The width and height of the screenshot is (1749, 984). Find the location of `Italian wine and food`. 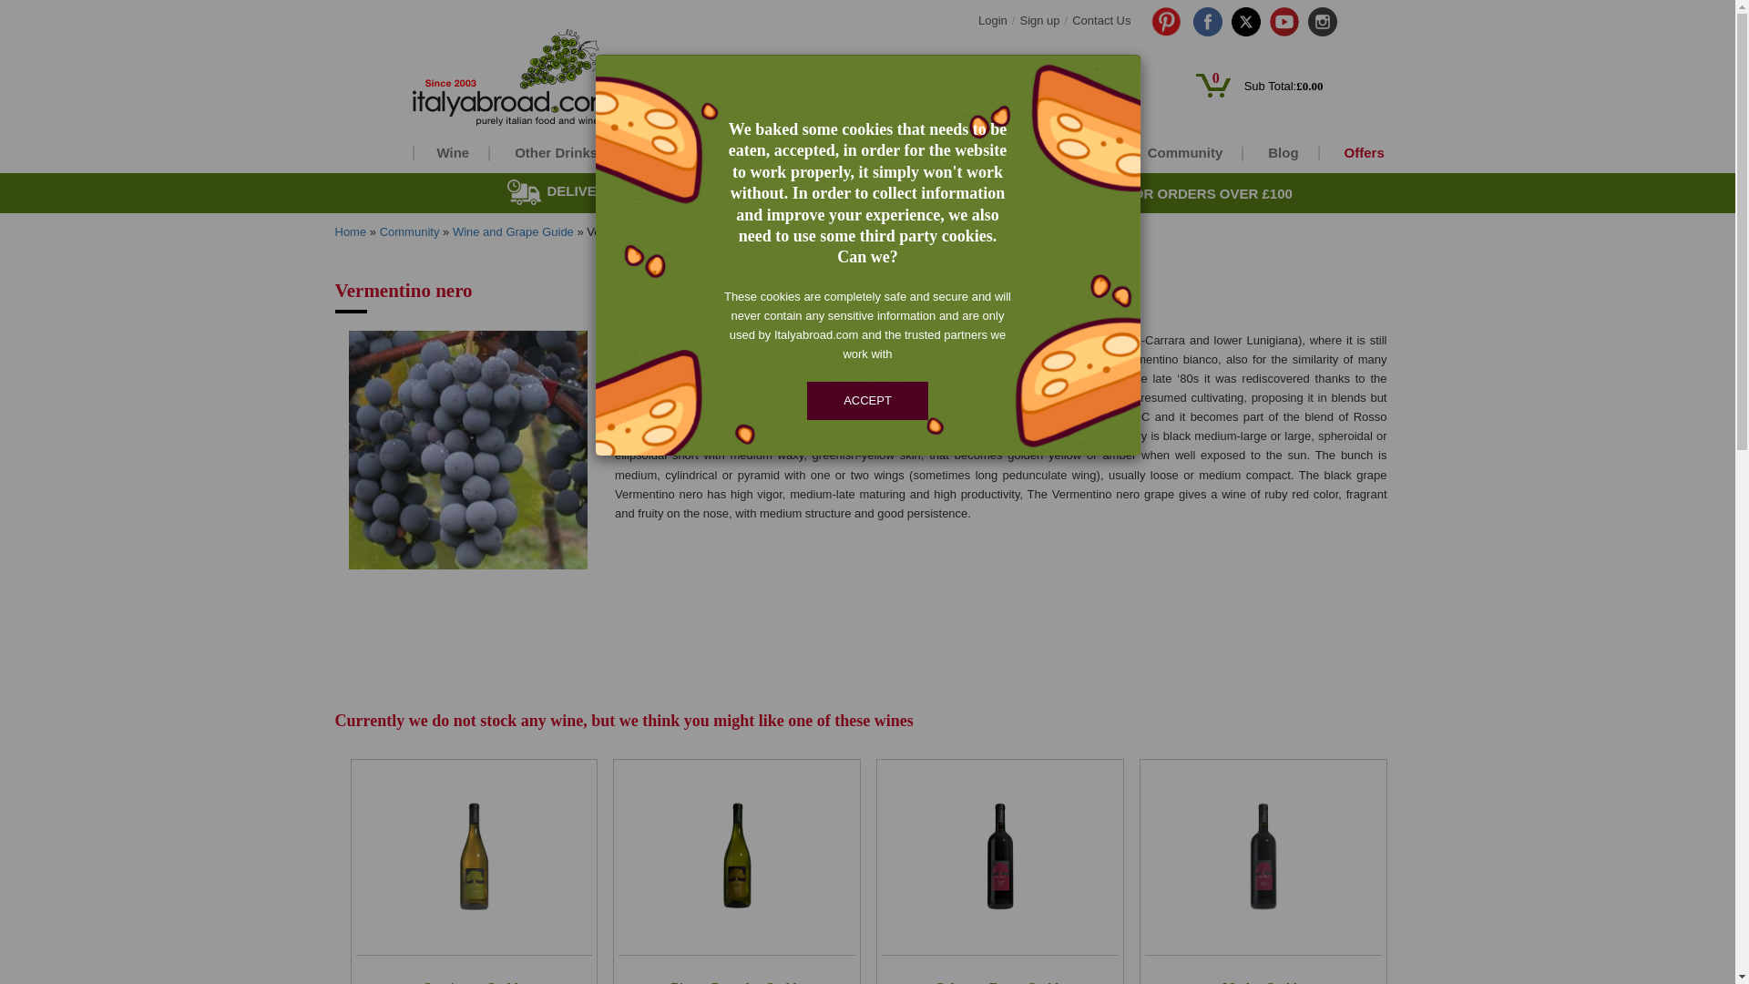

Italian wine and food is located at coordinates (554, 78).